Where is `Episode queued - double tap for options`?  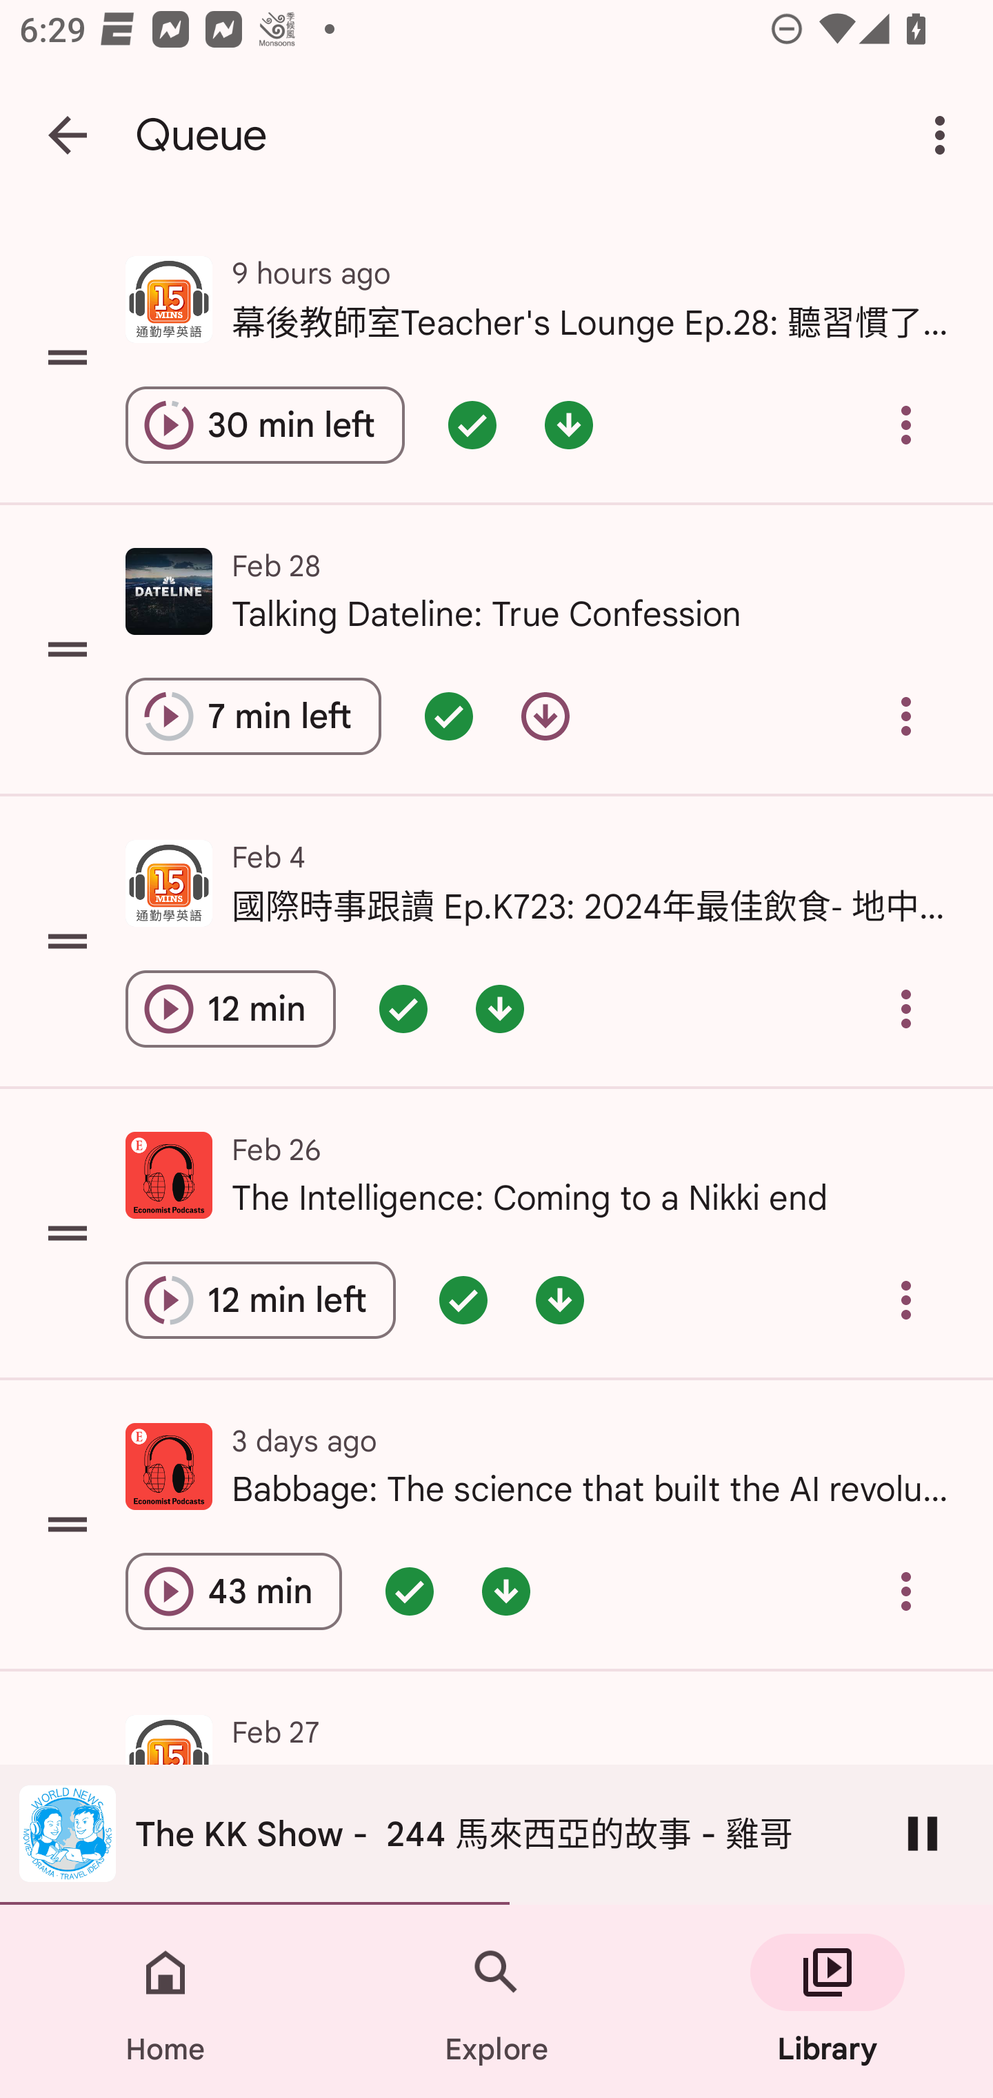 Episode queued - double tap for options is located at coordinates (463, 1299).